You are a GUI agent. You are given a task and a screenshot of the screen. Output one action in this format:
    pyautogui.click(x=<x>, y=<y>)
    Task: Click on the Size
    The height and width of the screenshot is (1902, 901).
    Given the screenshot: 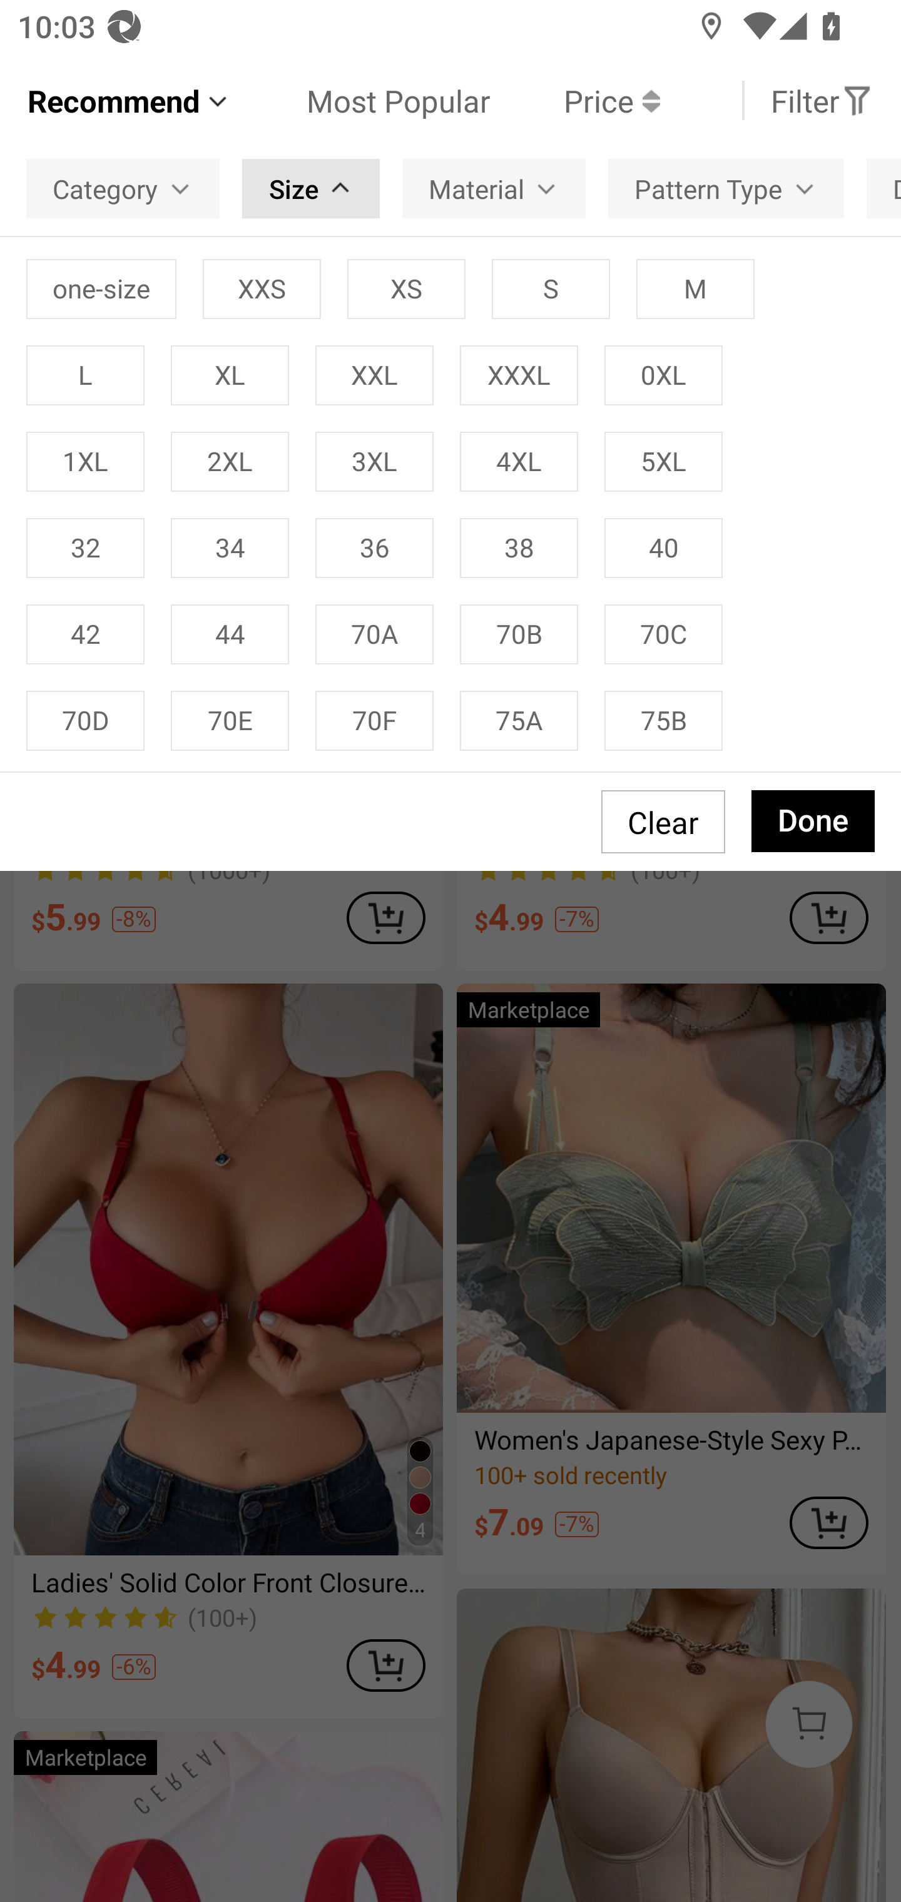 What is the action you would take?
    pyautogui.click(x=311, y=189)
    